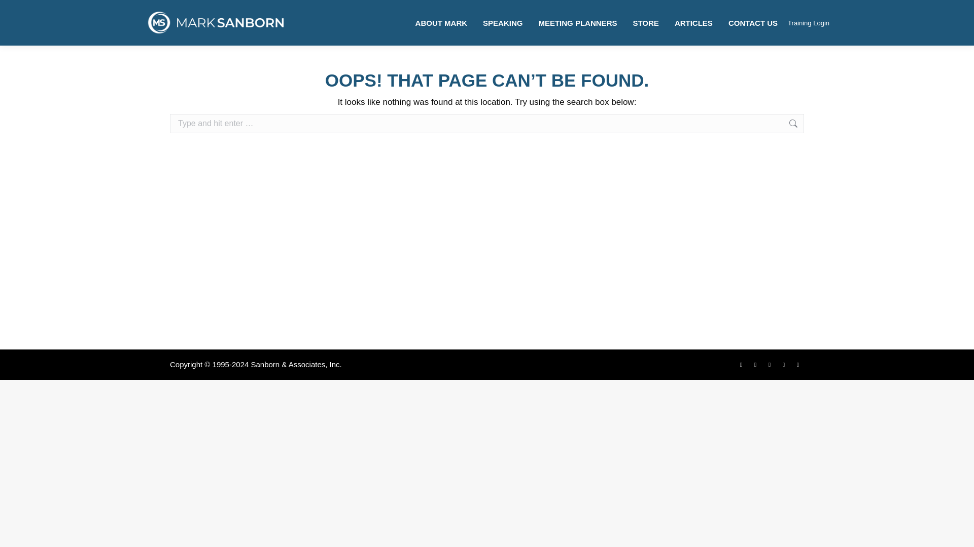 This screenshot has width=974, height=547. What do you see at coordinates (694, 22) in the screenshot?
I see `ARTICLES` at bounding box center [694, 22].